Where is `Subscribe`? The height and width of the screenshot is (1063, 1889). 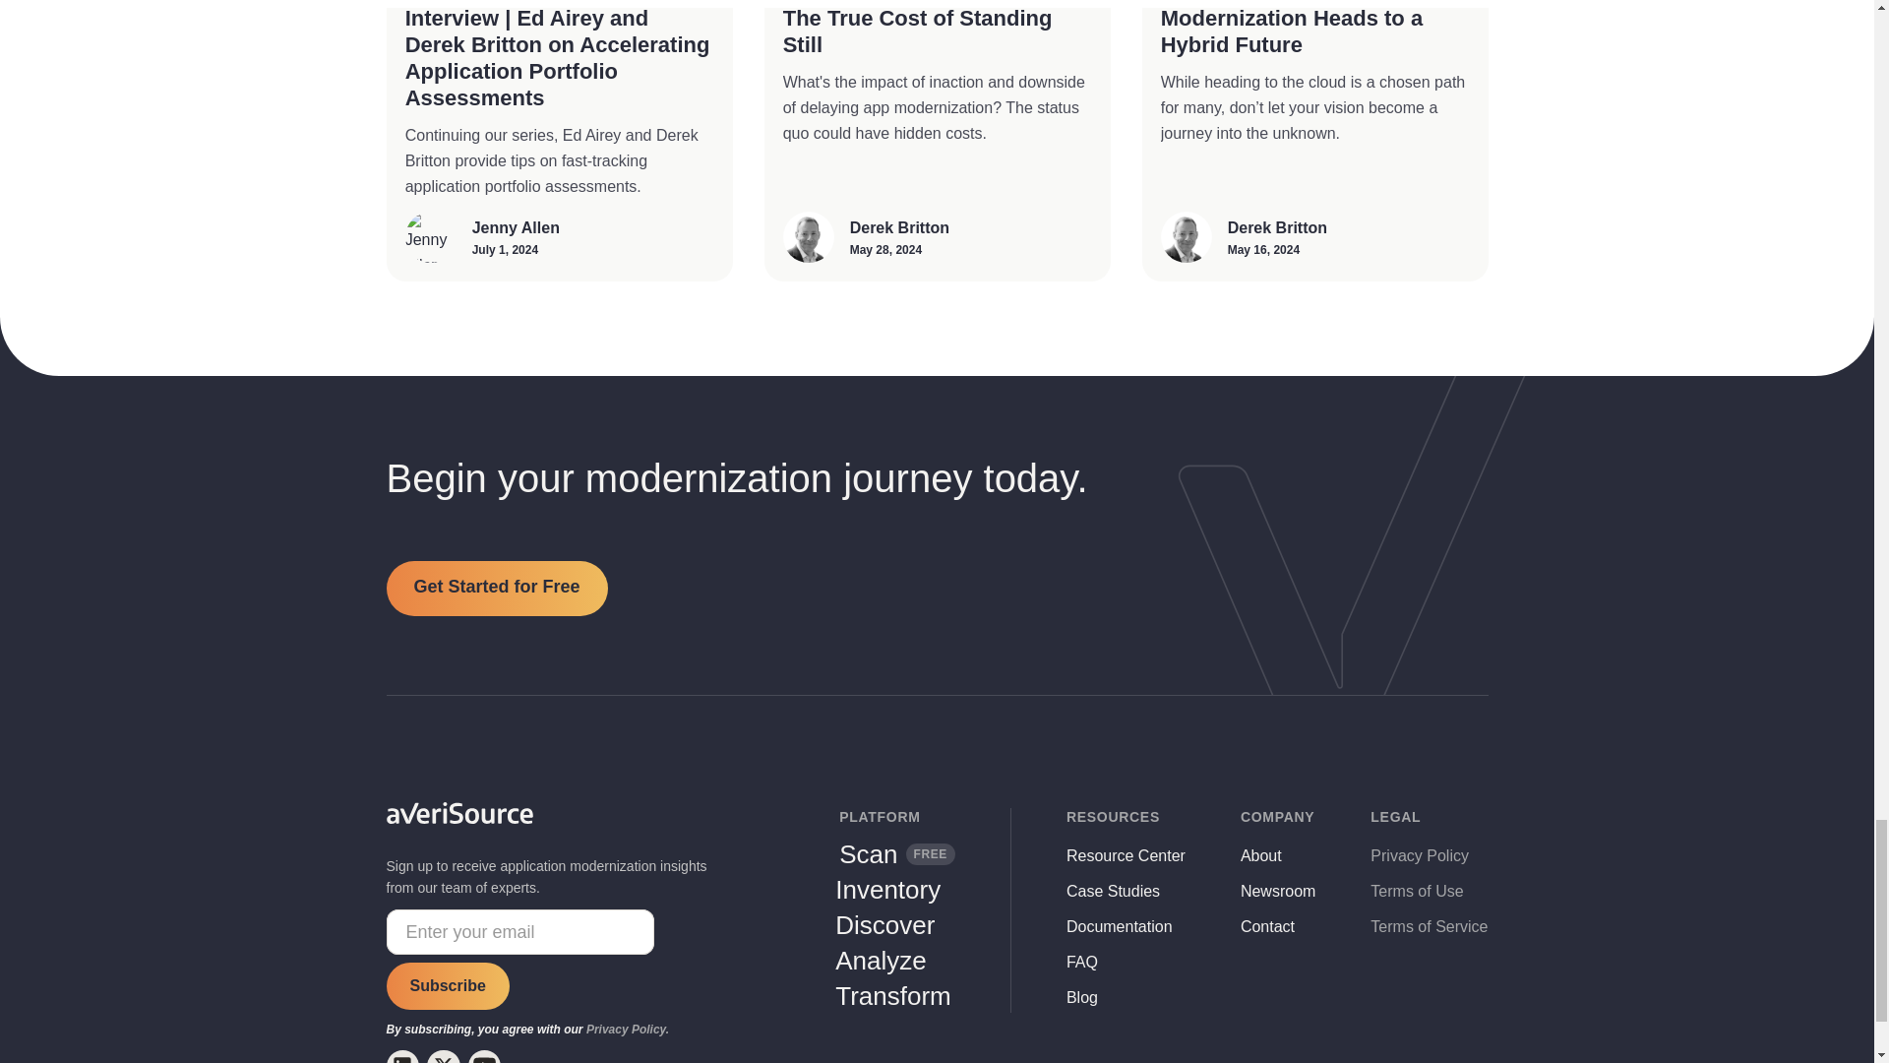
Subscribe is located at coordinates (447, 986).